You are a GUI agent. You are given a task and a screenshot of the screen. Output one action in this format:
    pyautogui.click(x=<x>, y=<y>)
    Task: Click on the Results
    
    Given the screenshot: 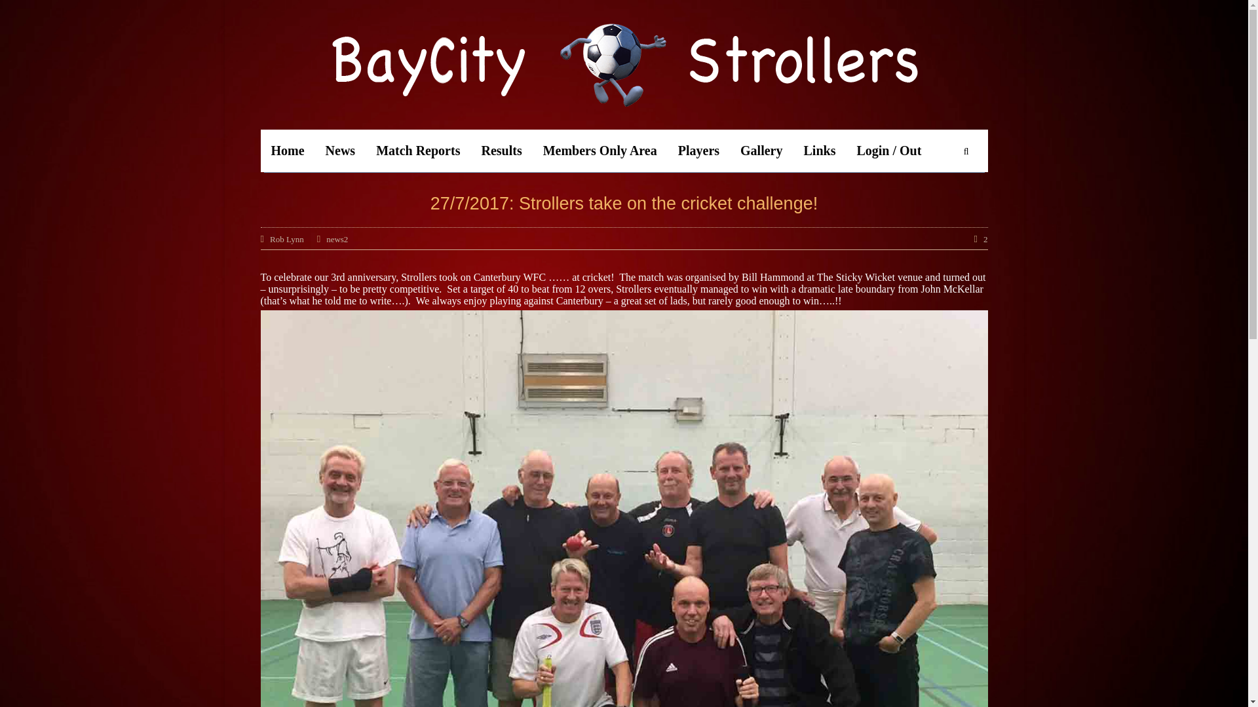 What is the action you would take?
    pyautogui.click(x=501, y=151)
    